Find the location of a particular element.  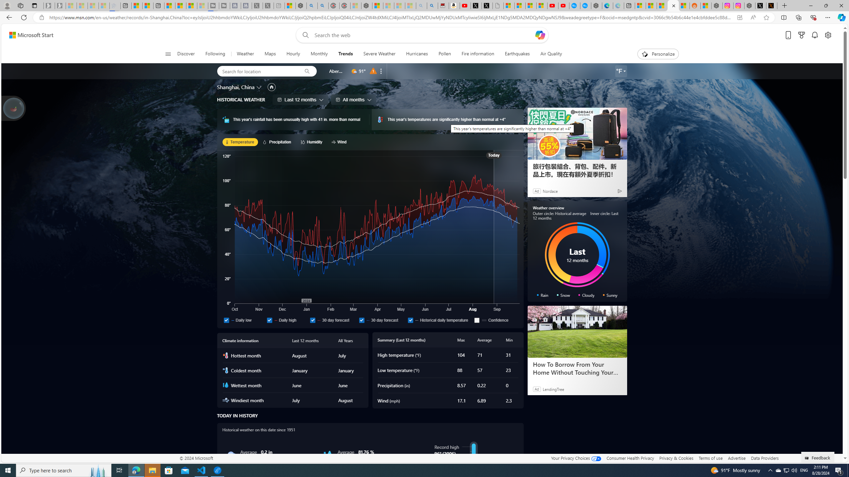

Severe Weather is located at coordinates (379, 54).